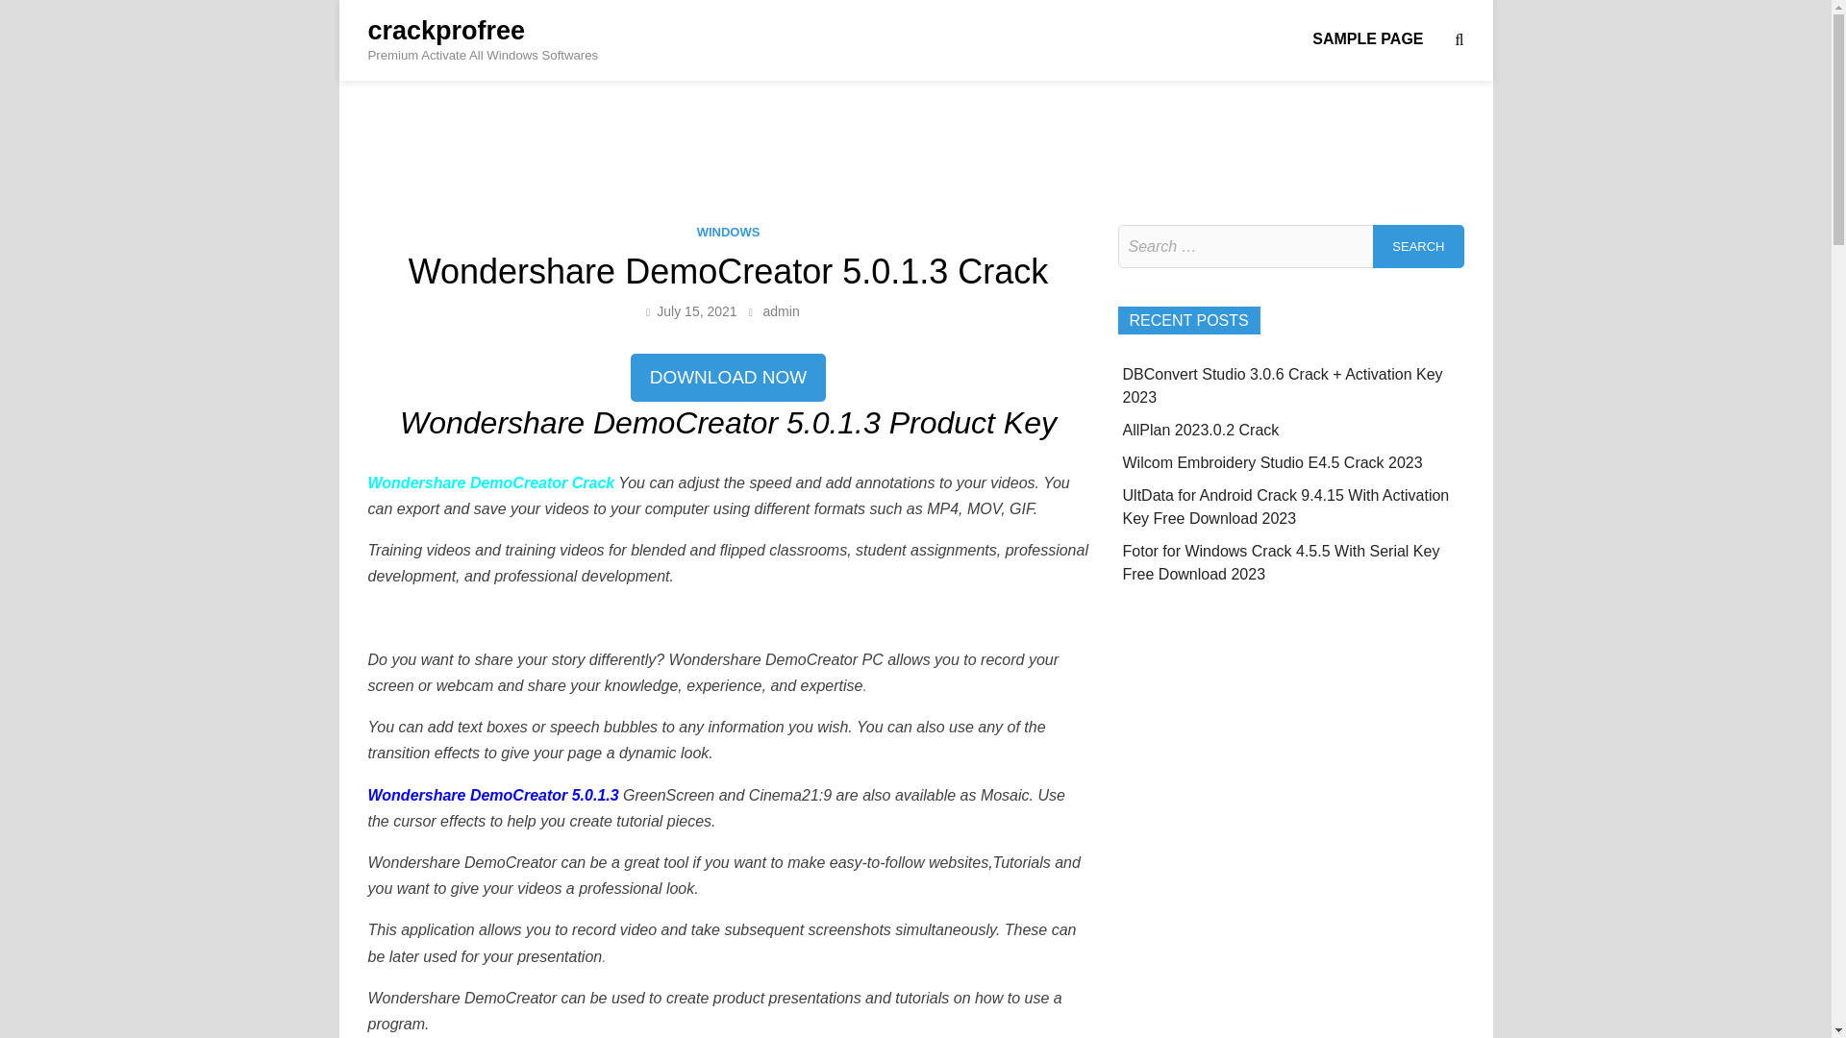 The width and height of the screenshot is (1846, 1038). Describe the element at coordinates (1273, 463) in the screenshot. I see `Wilcom Embroidery Studio E4.5 Crack 2023` at that location.